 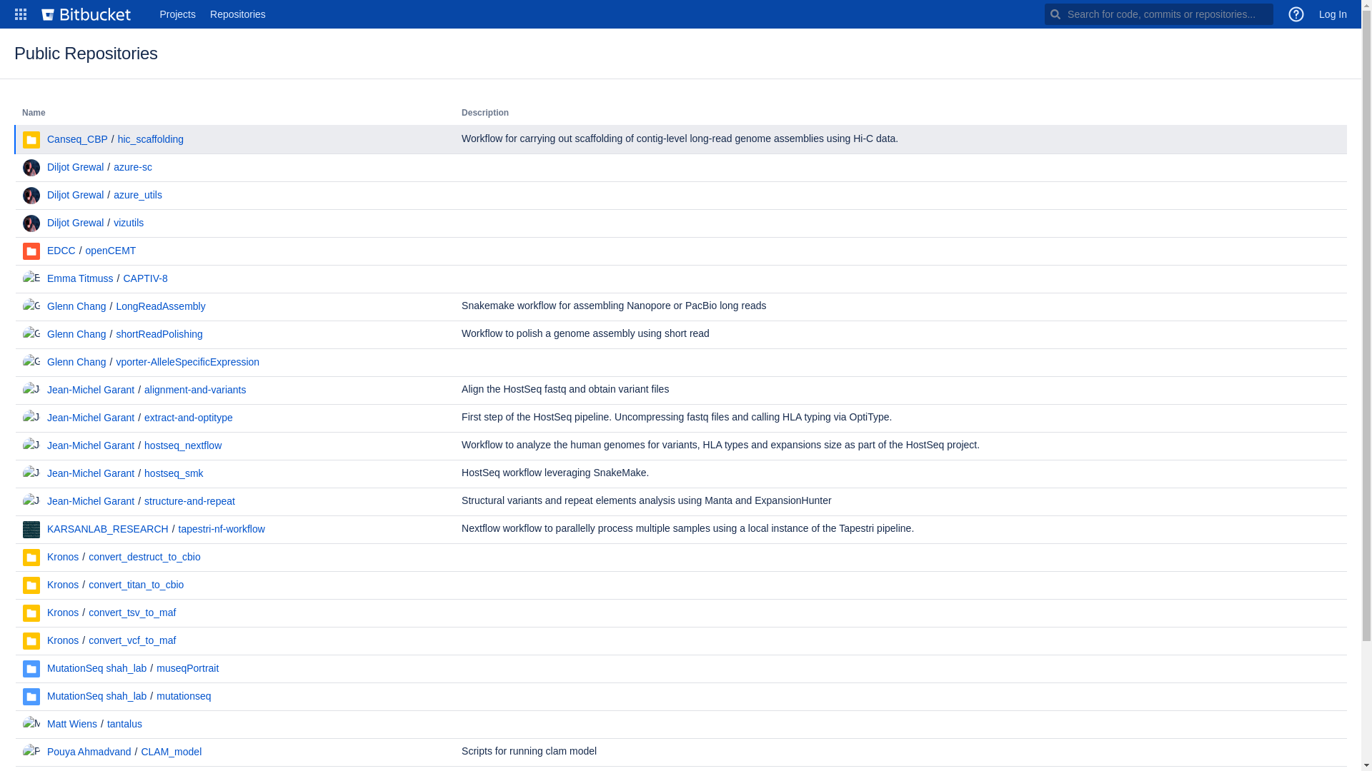 I want to click on convert_tsv_to_maf, so click(x=131, y=613).